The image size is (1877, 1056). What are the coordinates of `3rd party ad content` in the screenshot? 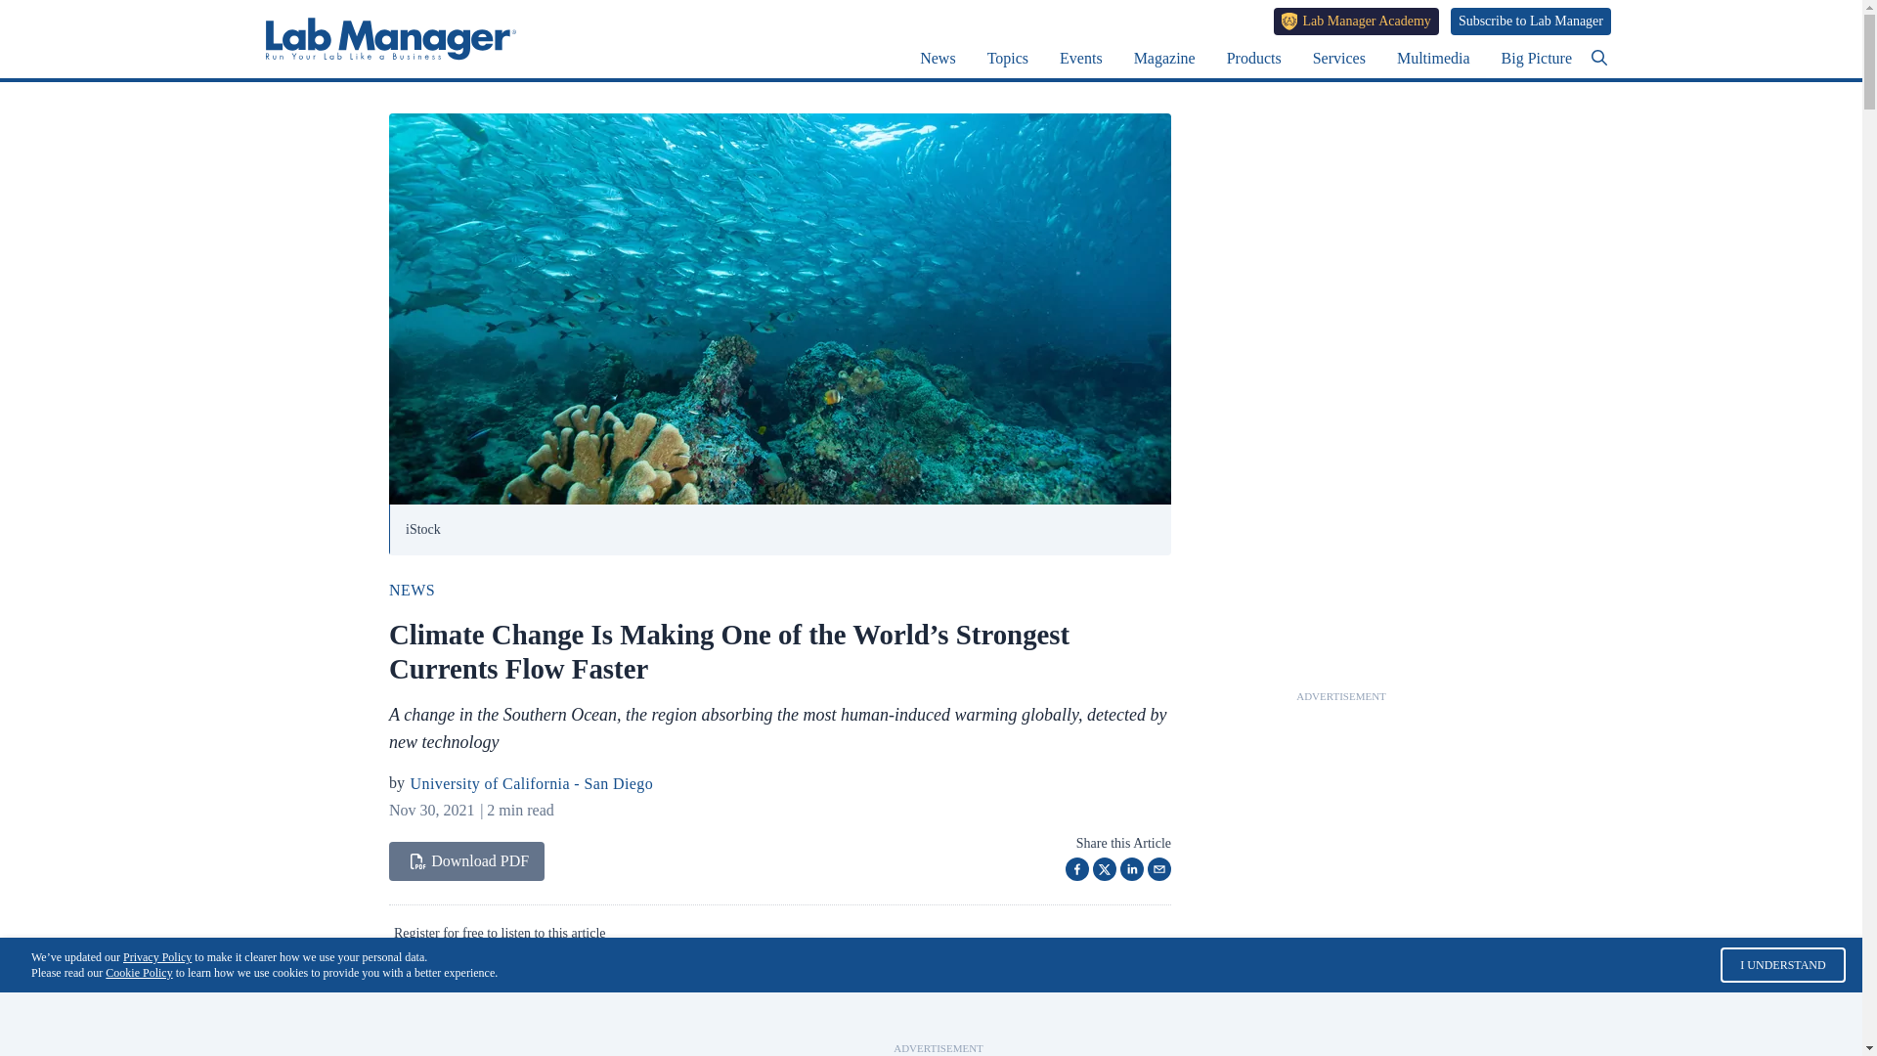 It's located at (1341, 1022).